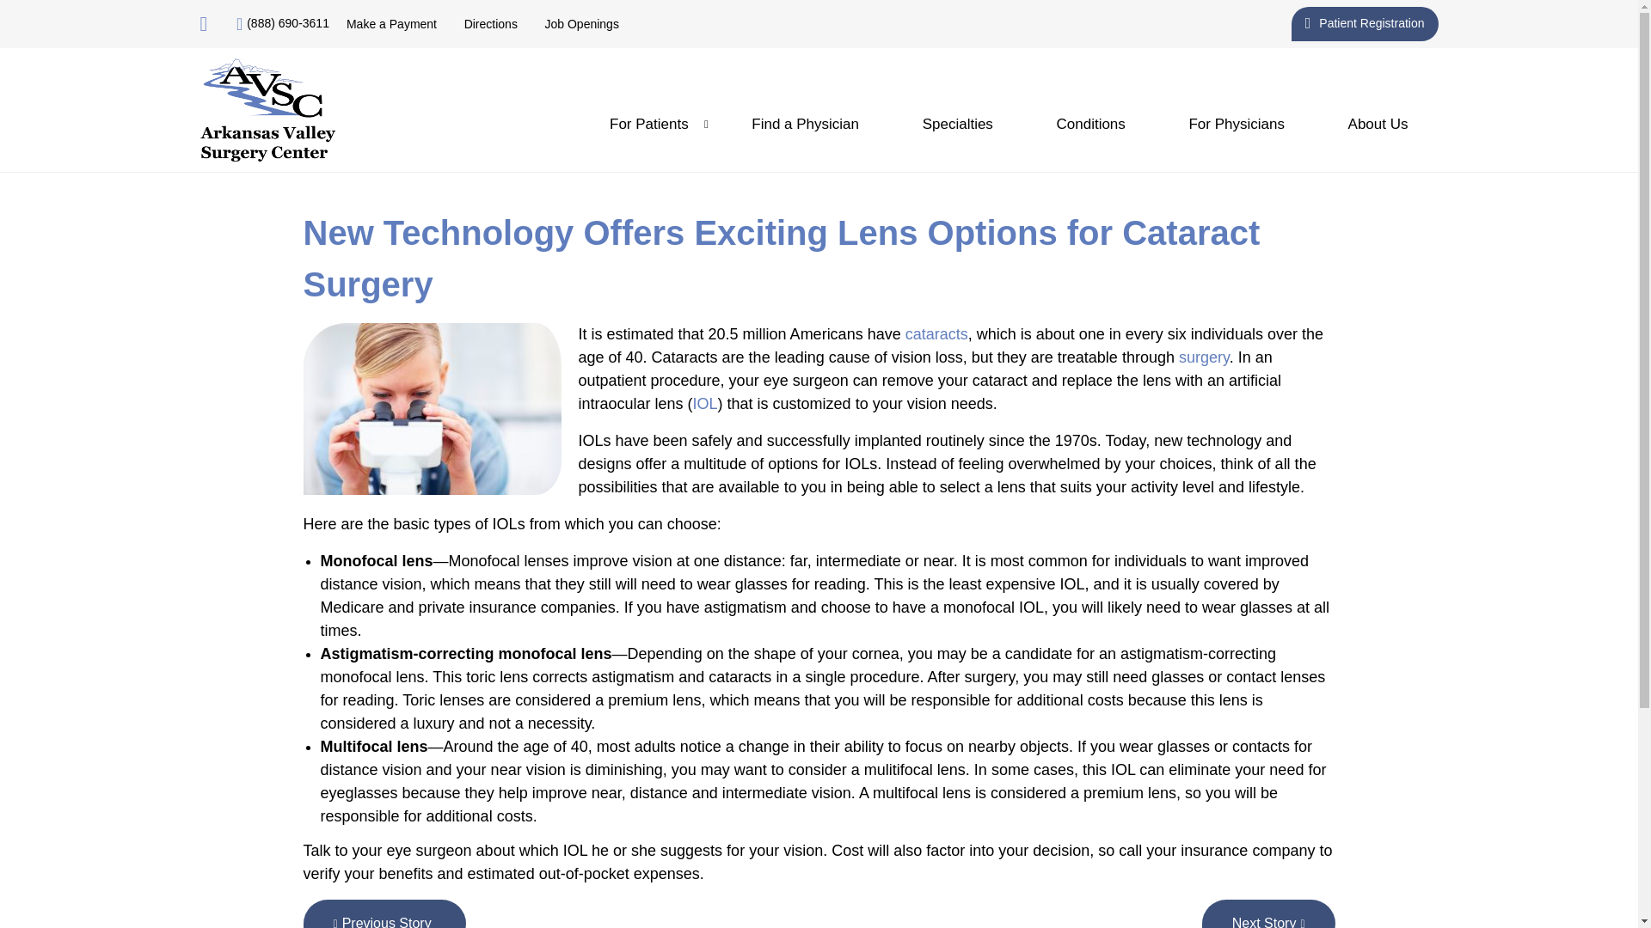 The image size is (1651, 928). I want to click on Find a Physician, so click(805, 124).